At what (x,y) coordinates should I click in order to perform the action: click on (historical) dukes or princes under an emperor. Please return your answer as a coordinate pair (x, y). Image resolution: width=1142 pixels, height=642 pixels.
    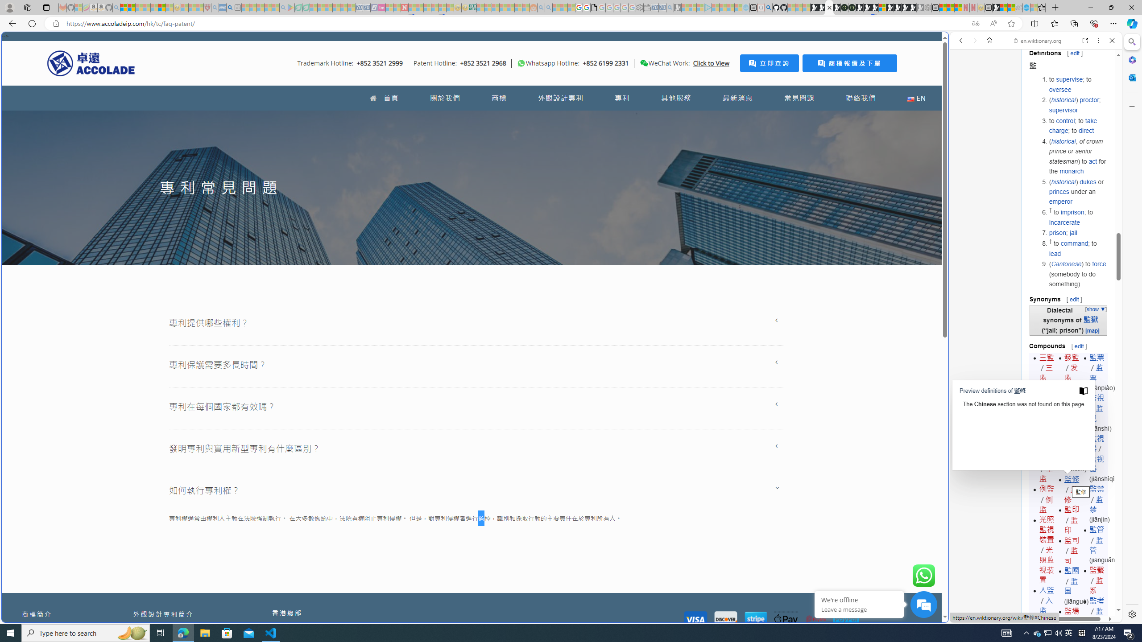
    Looking at the image, I should click on (1078, 192).